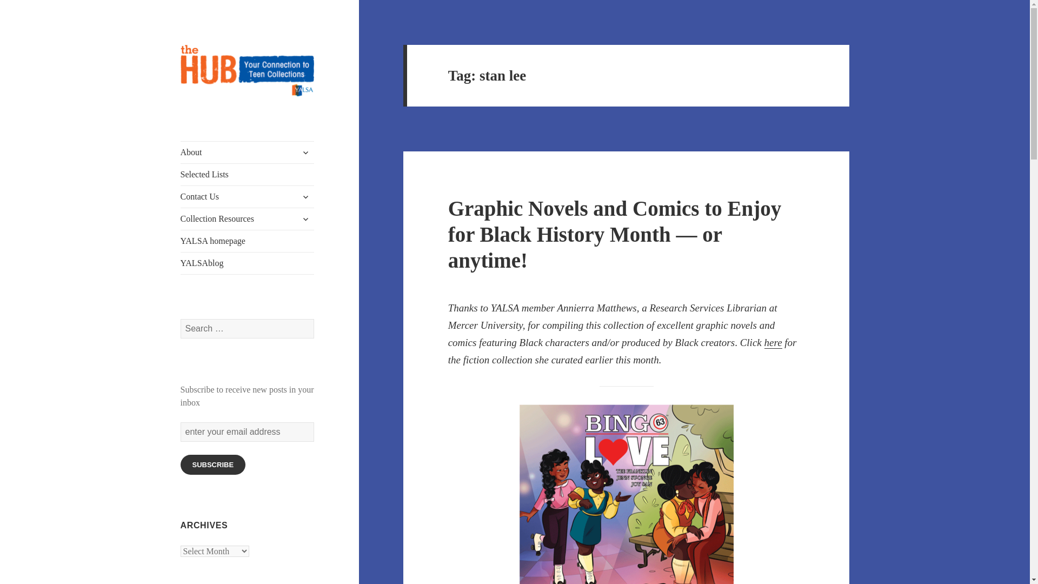 The width and height of the screenshot is (1038, 584). I want to click on YALSAblog, so click(248, 263).